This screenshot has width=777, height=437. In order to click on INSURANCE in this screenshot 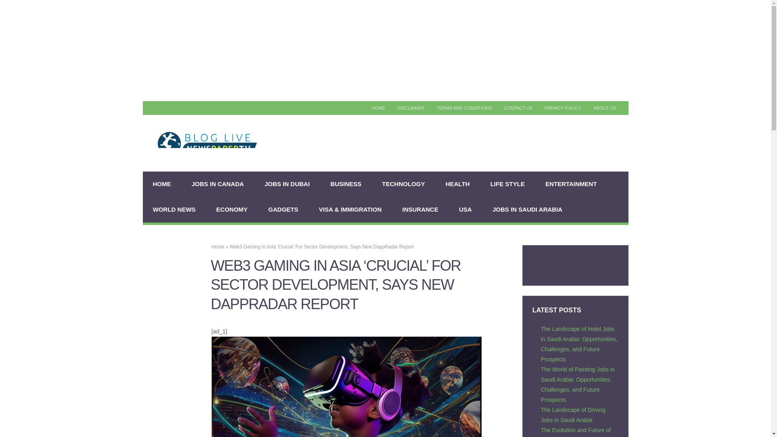, I will do `click(420, 210)`.